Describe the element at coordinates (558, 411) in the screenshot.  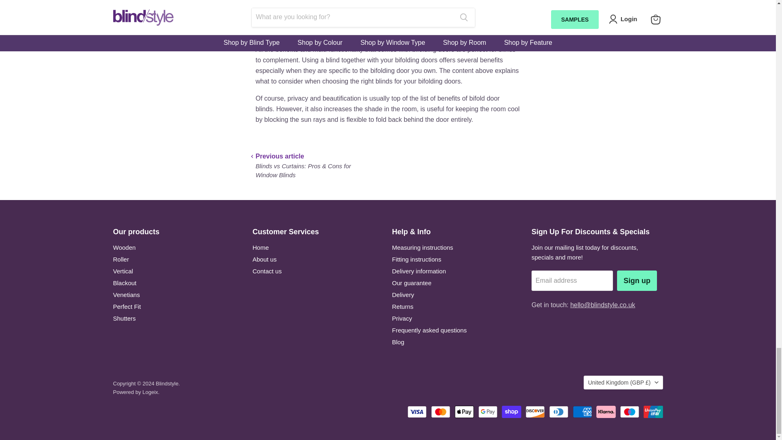
I see `Diners Club` at that location.